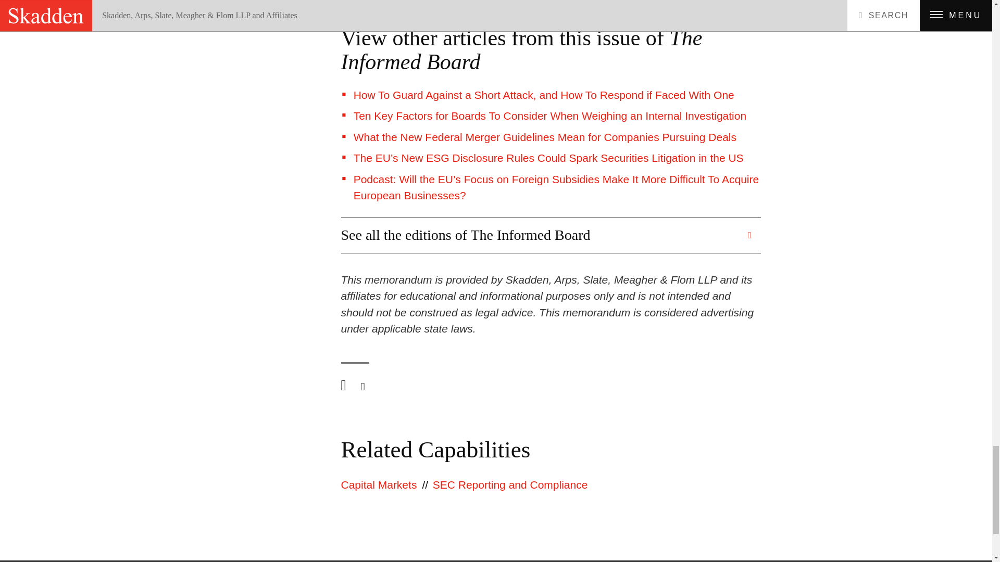  Describe the element at coordinates (510, 484) in the screenshot. I see `SEC Reporting and Compliance` at that location.